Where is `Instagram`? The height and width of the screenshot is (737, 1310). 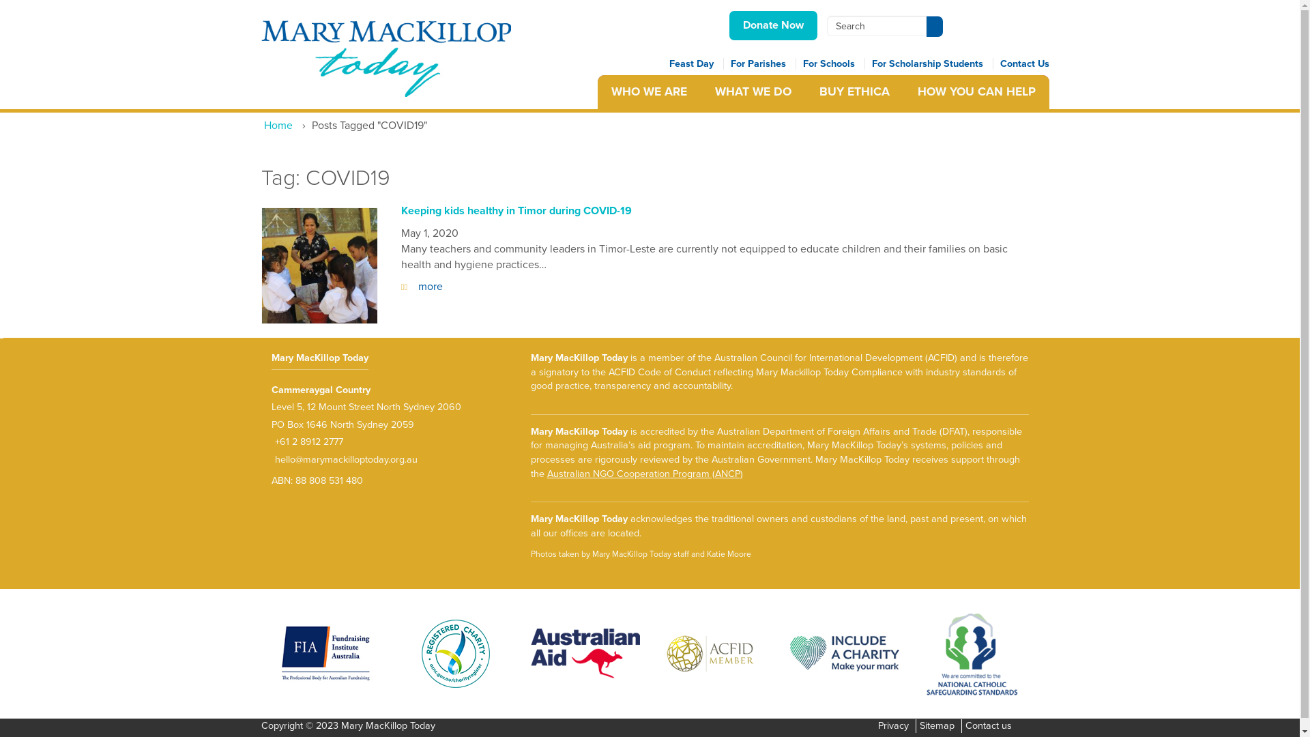
Instagram is located at coordinates (958, 36).